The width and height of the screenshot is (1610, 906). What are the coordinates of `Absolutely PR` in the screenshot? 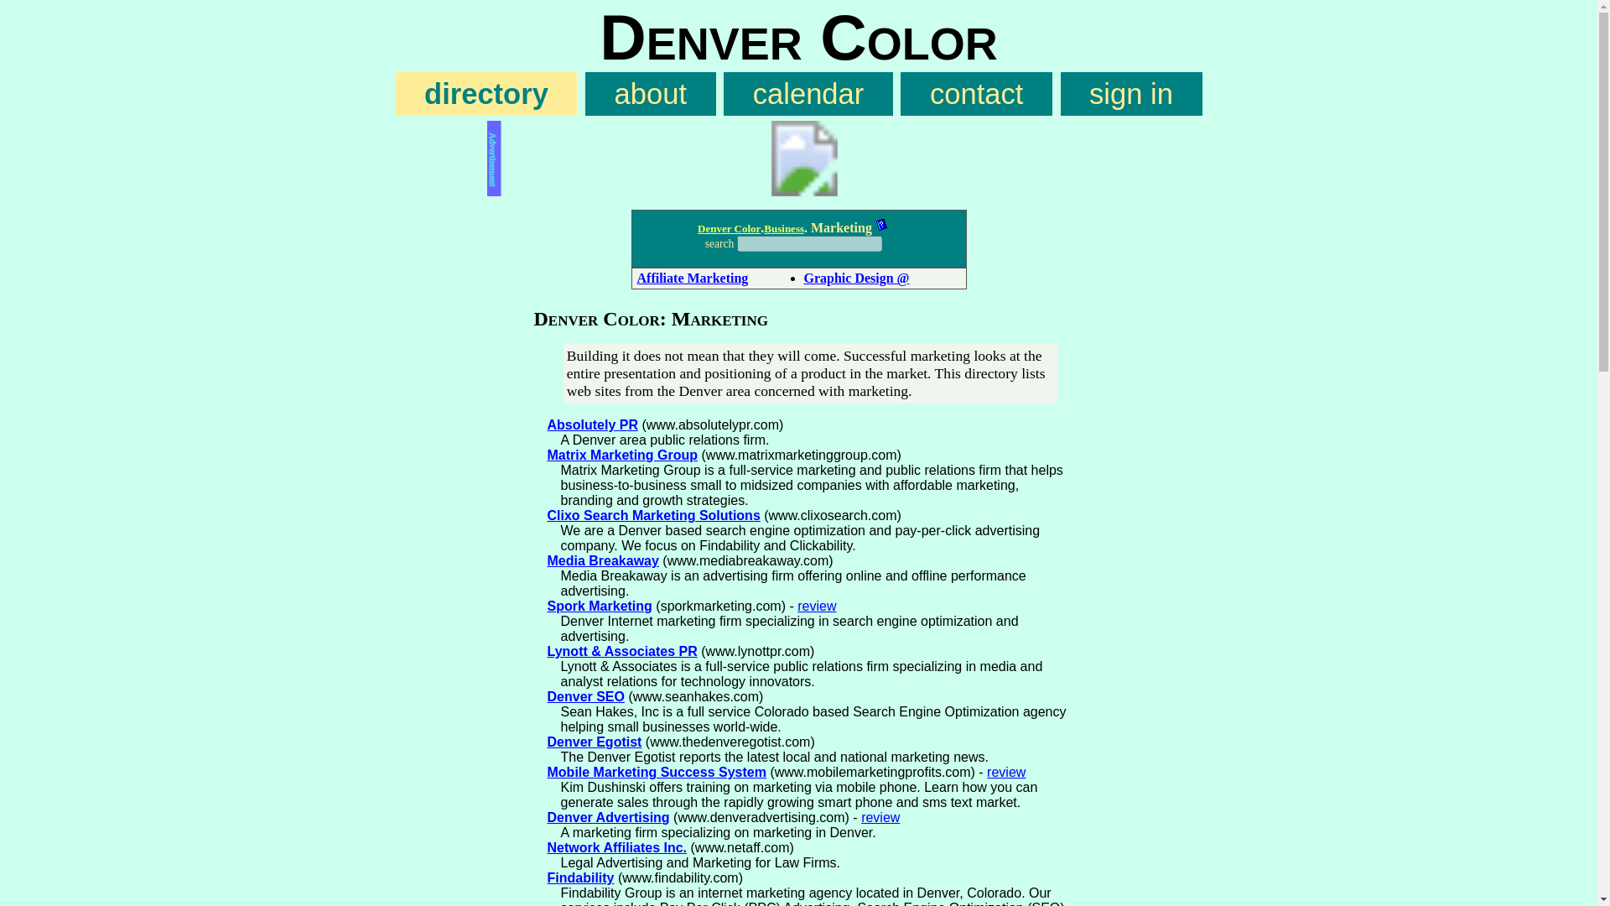 It's located at (592, 424).